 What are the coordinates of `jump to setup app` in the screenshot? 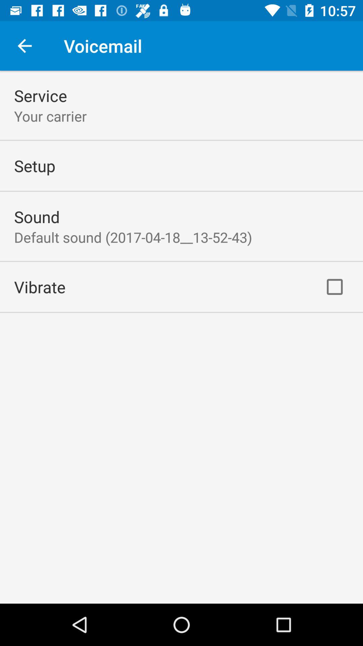 It's located at (35, 166).